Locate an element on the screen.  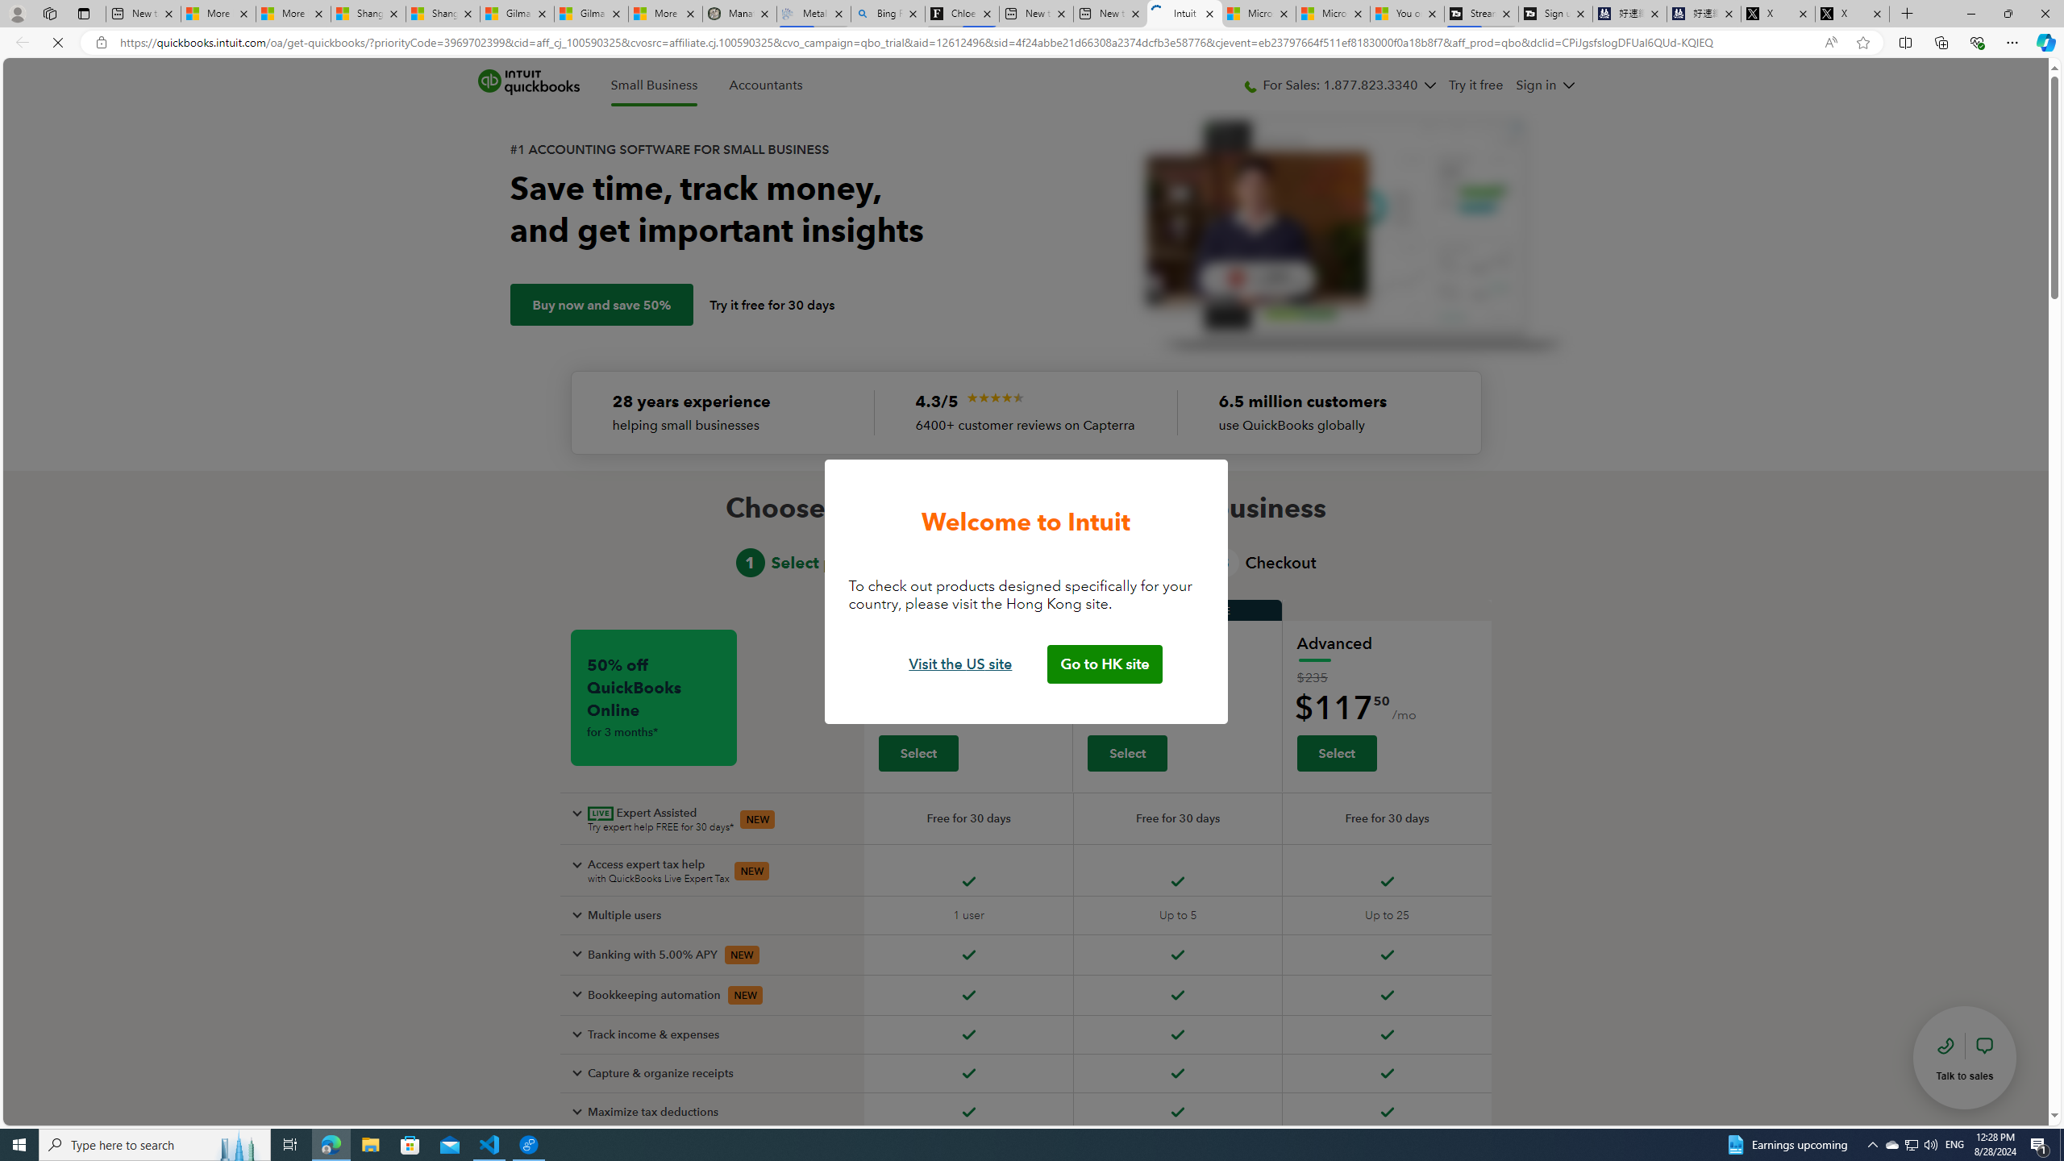
Intuit QuickBooks Online - Quickbooks is located at coordinates (1184, 14).